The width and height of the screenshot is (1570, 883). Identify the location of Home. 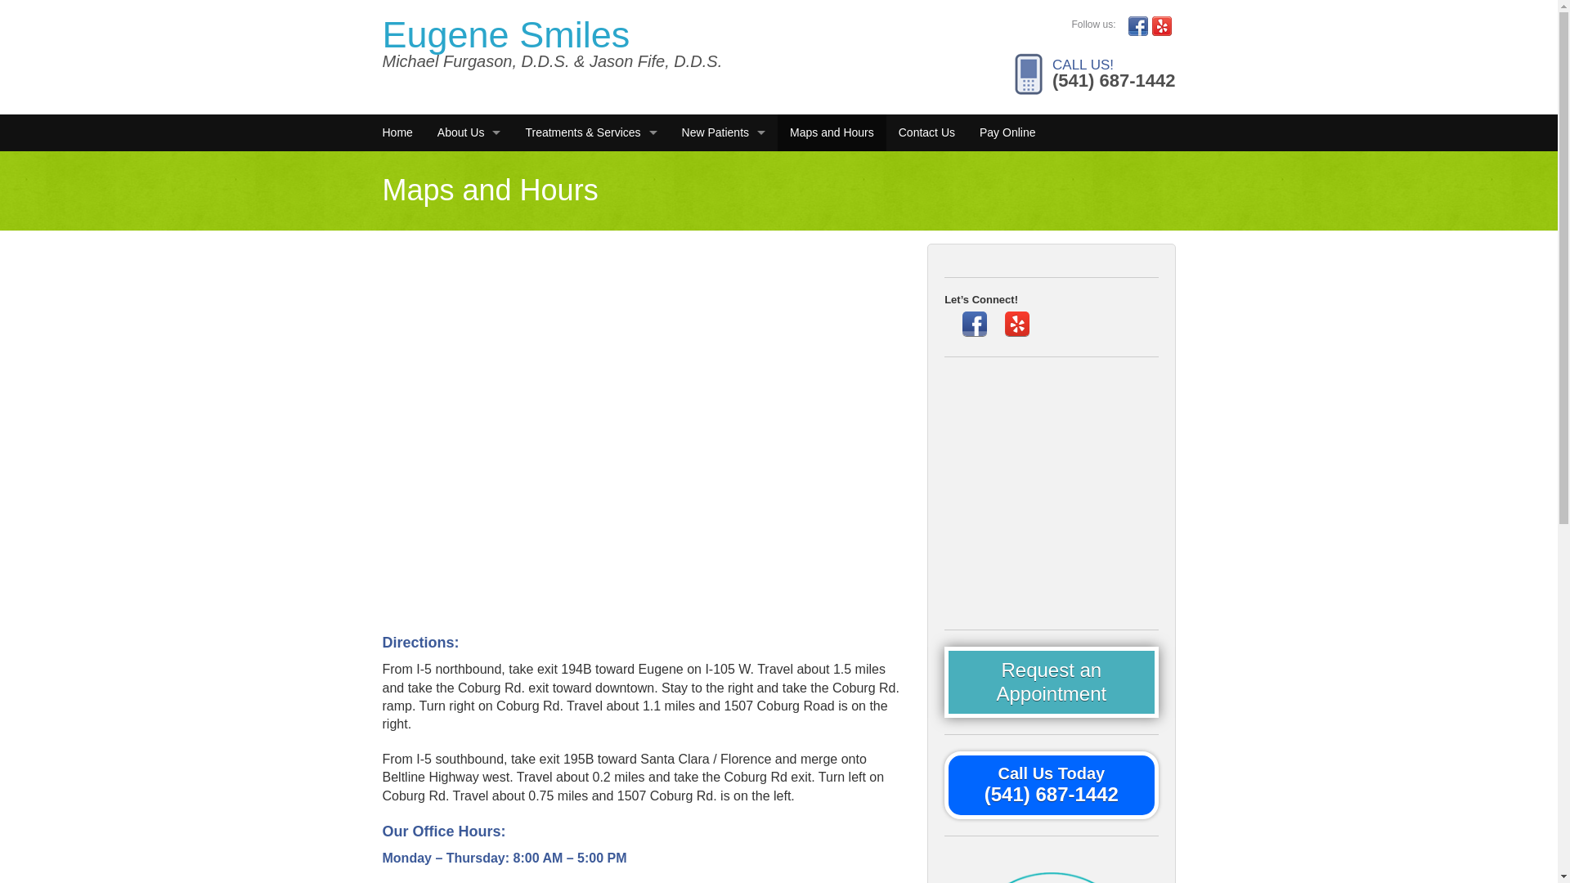
(396, 132).